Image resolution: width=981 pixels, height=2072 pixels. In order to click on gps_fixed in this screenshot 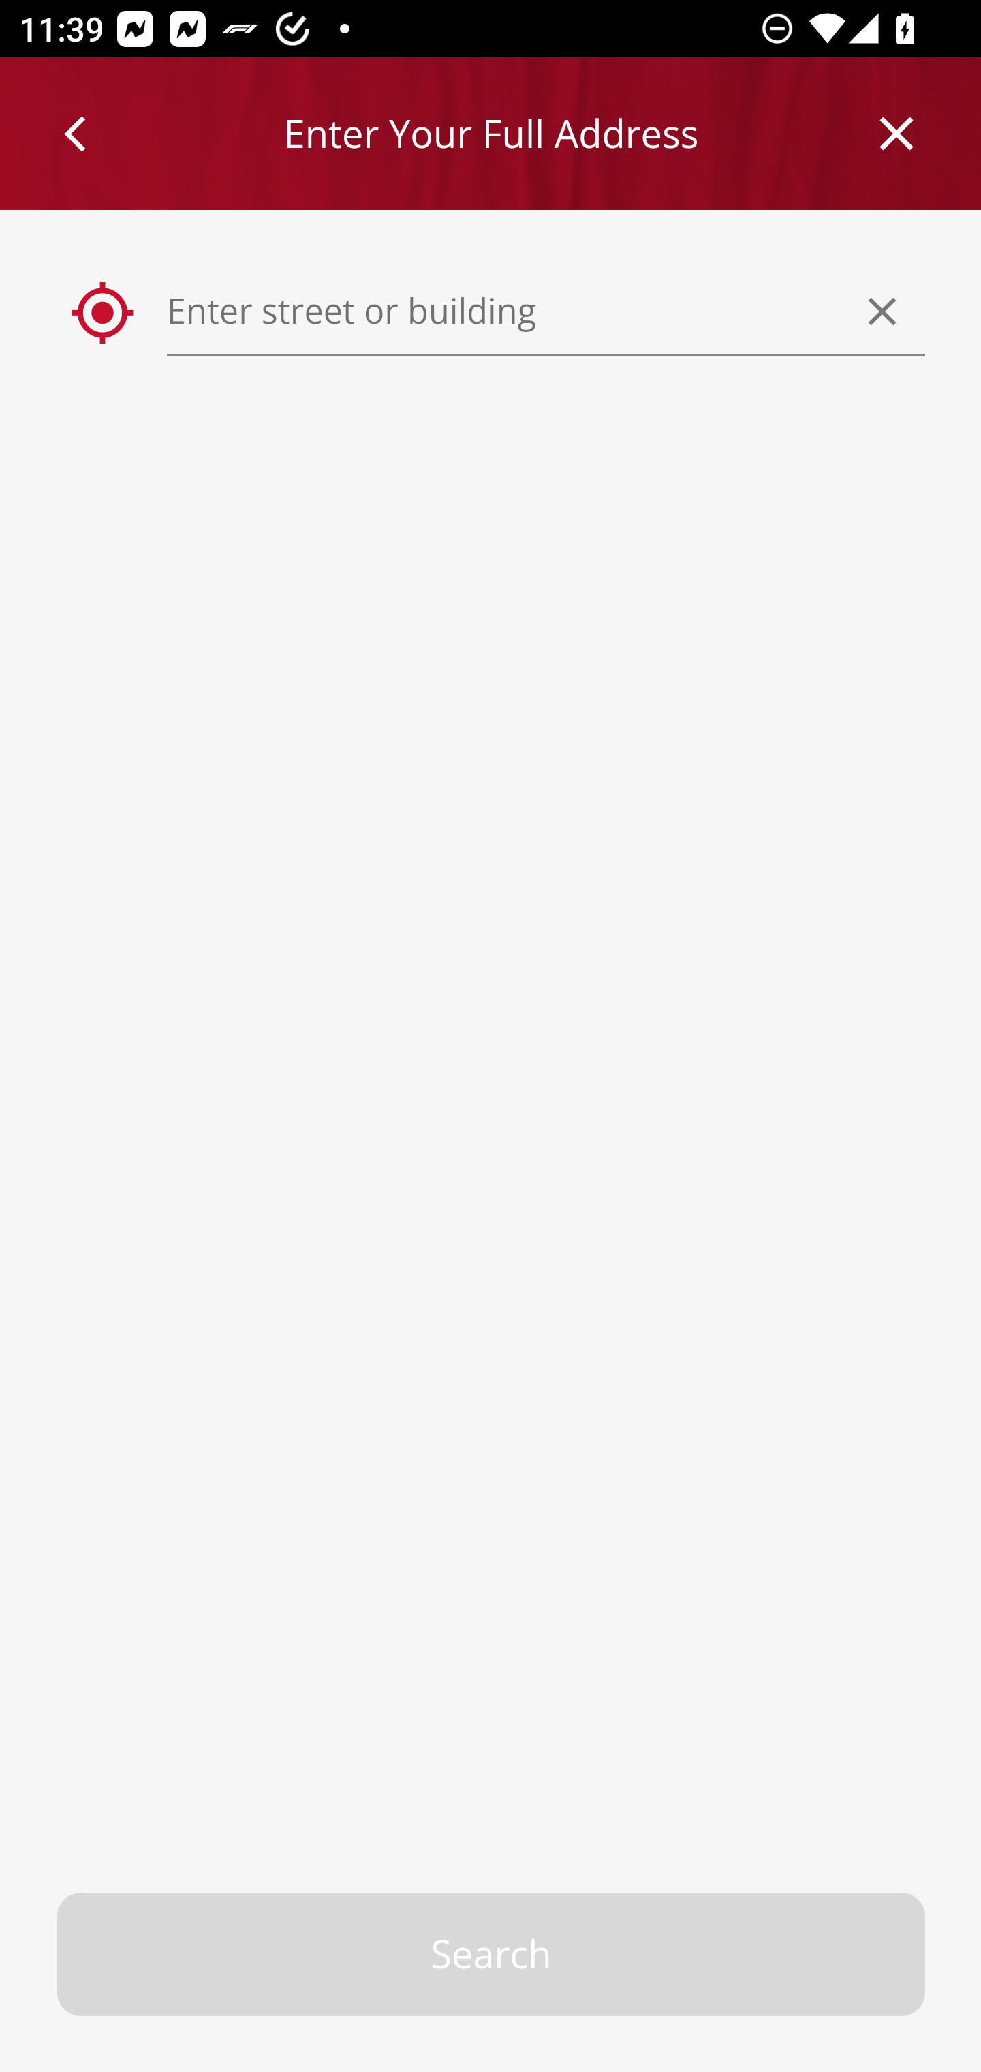, I will do `click(104, 314)`.